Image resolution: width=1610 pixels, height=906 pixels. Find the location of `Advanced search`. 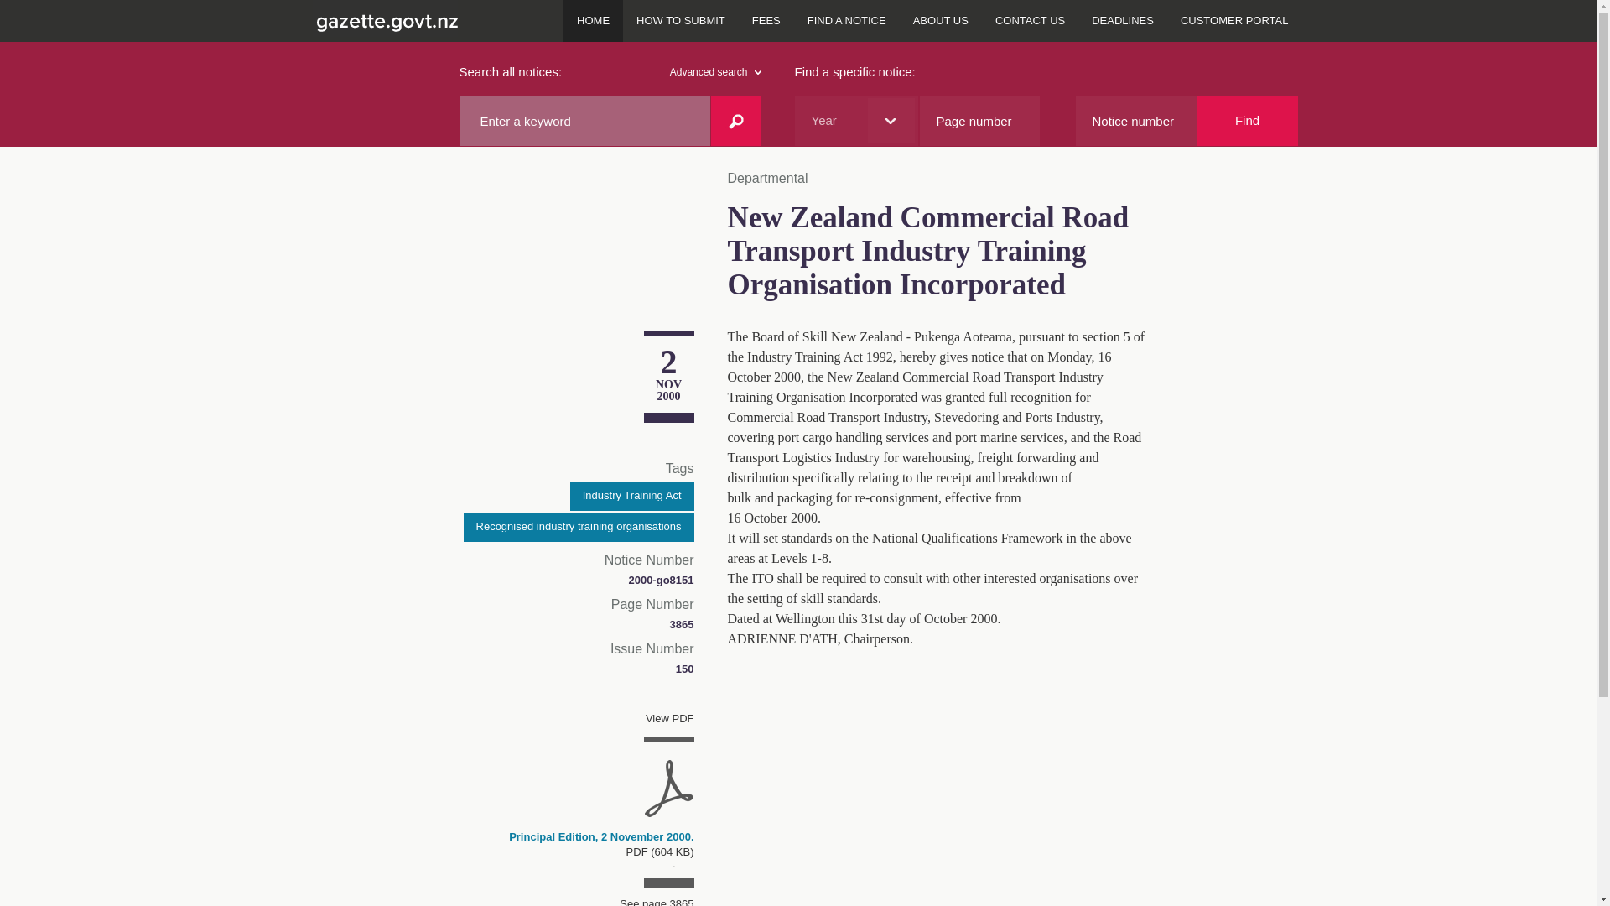

Advanced search is located at coordinates (715, 72).